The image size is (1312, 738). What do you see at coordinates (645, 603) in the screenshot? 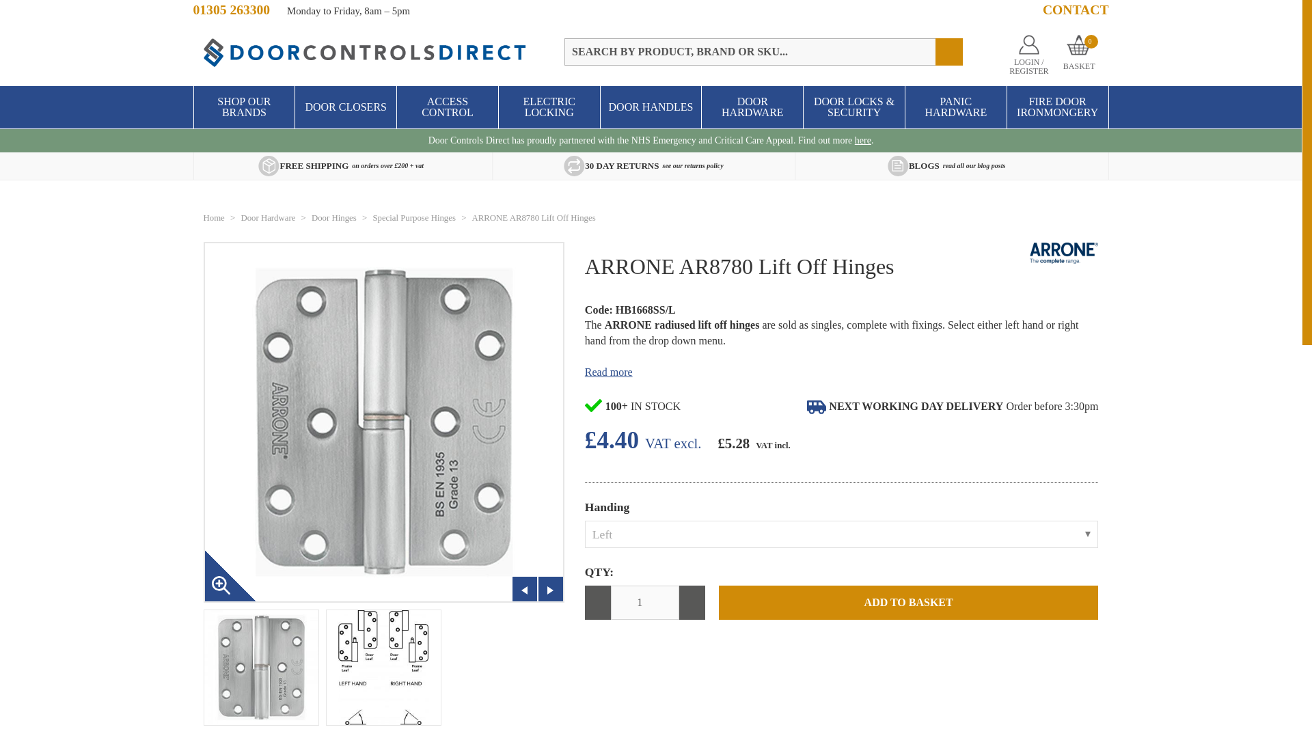
I see `1` at bounding box center [645, 603].